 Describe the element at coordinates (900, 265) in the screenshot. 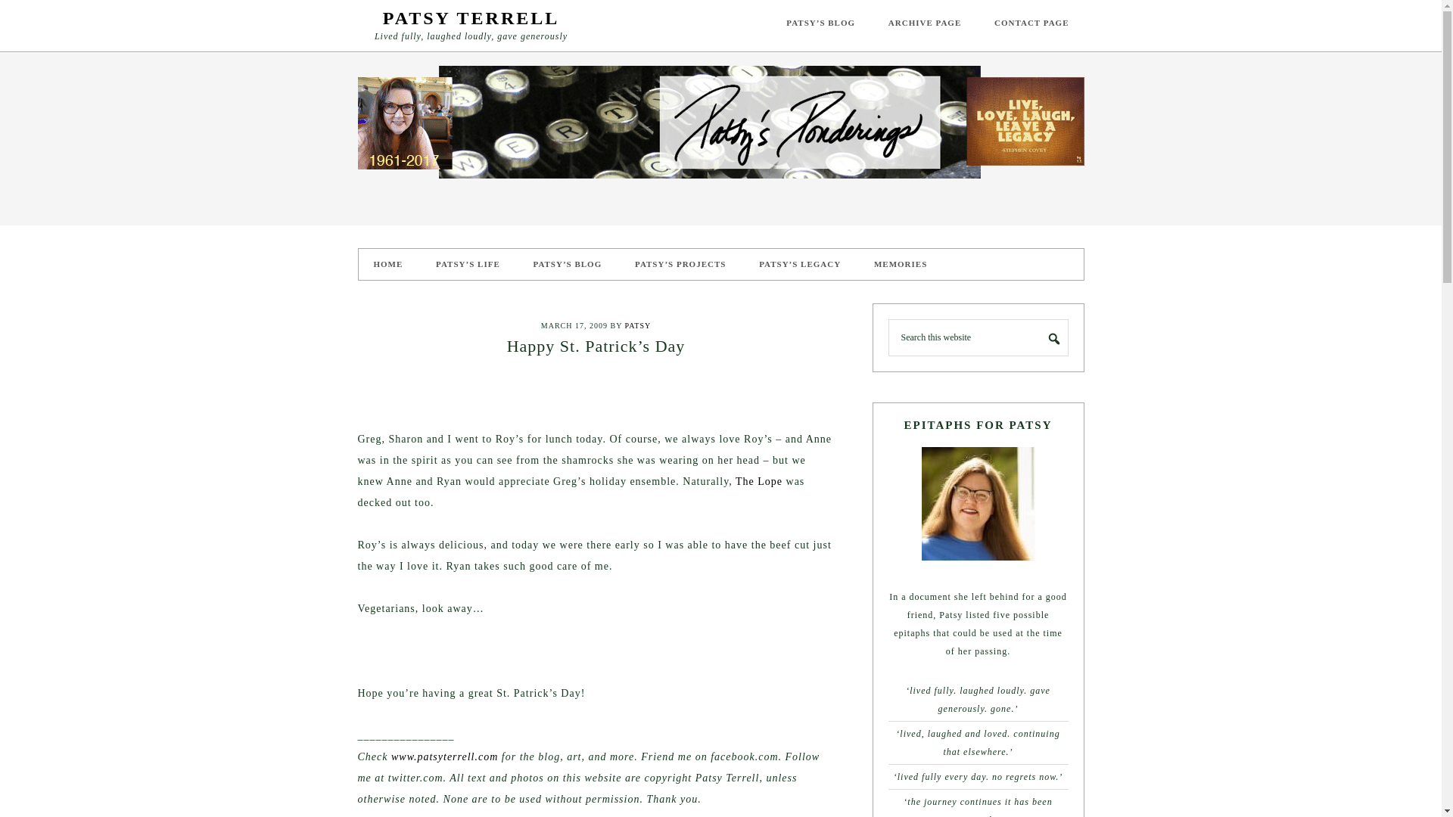

I see `MEMORIES` at that location.